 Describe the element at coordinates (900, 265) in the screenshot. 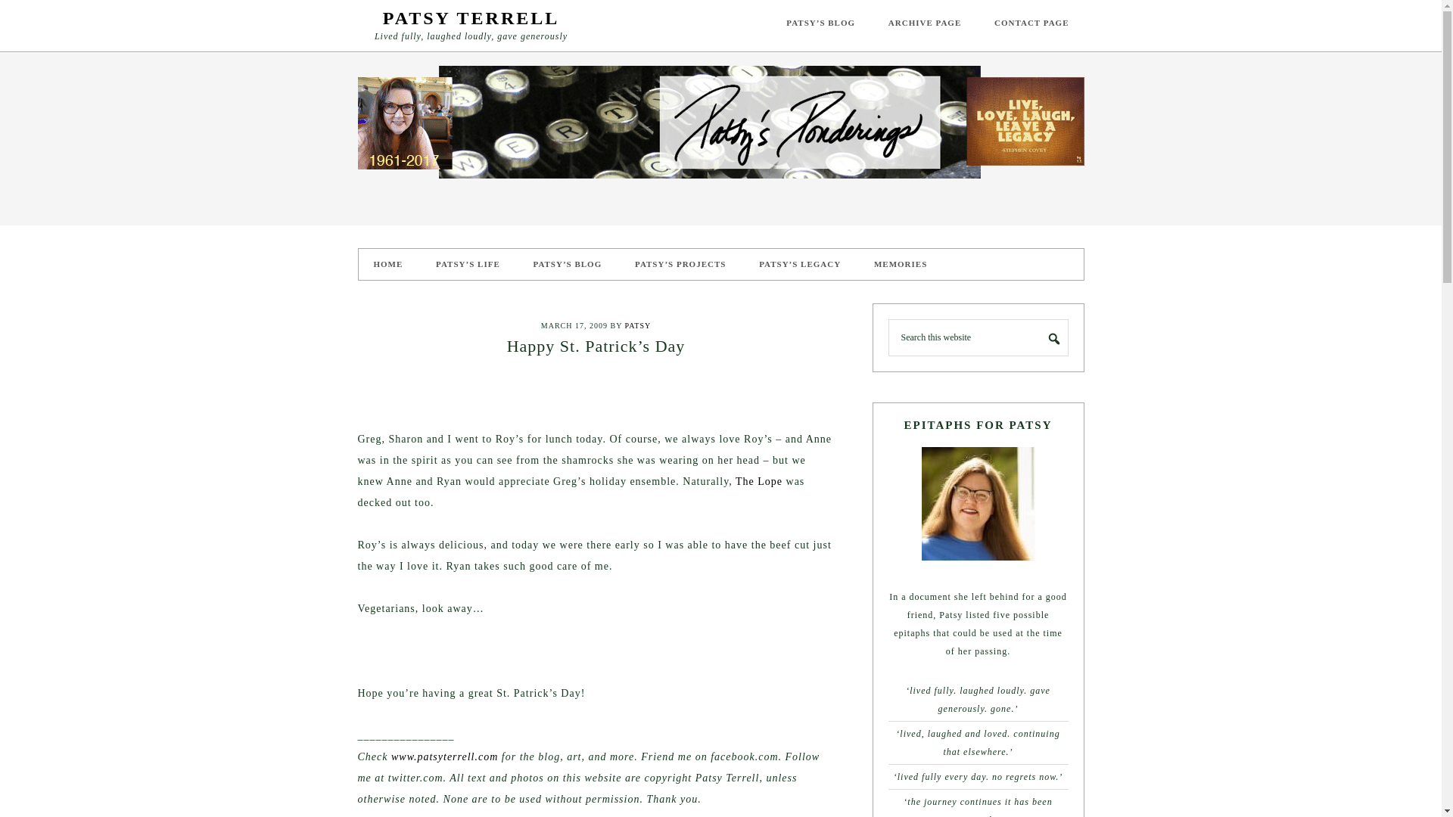

I see `MEMORIES` at that location.